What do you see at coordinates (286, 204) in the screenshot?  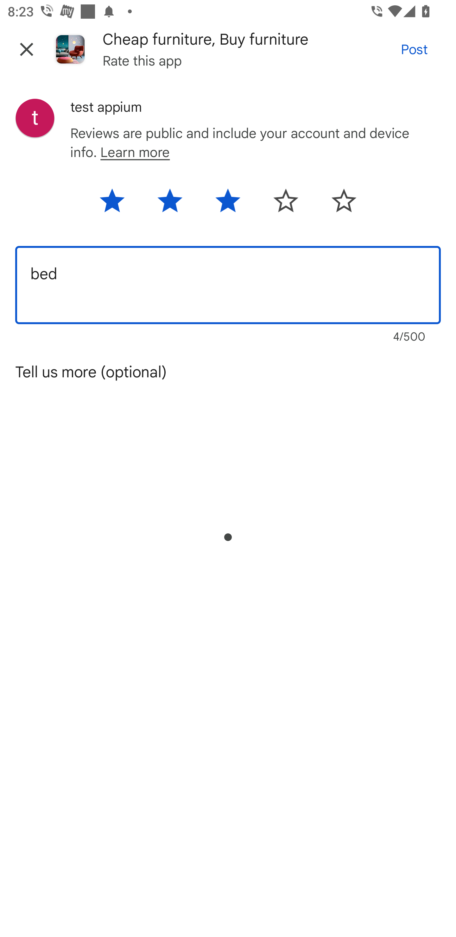 I see `Fourth star unselected` at bounding box center [286, 204].